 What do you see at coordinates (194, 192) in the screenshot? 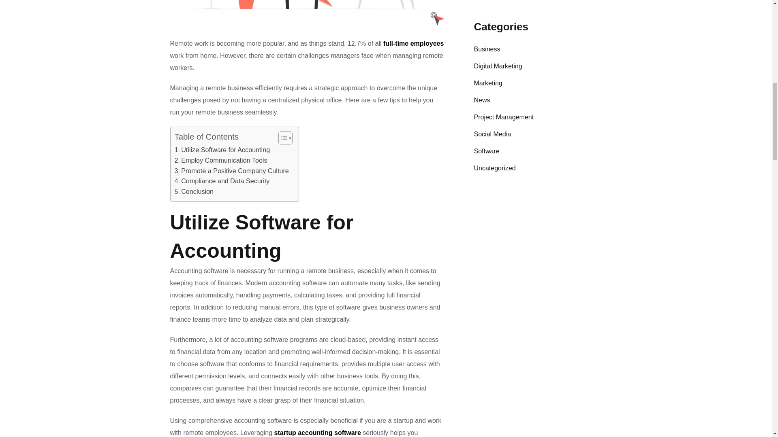
I see `Conclusion` at bounding box center [194, 192].